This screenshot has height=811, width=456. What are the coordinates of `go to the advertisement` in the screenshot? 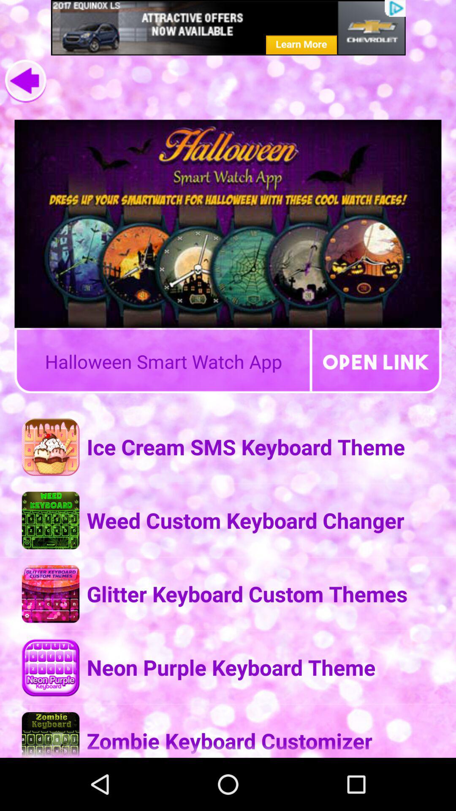 It's located at (228, 28).